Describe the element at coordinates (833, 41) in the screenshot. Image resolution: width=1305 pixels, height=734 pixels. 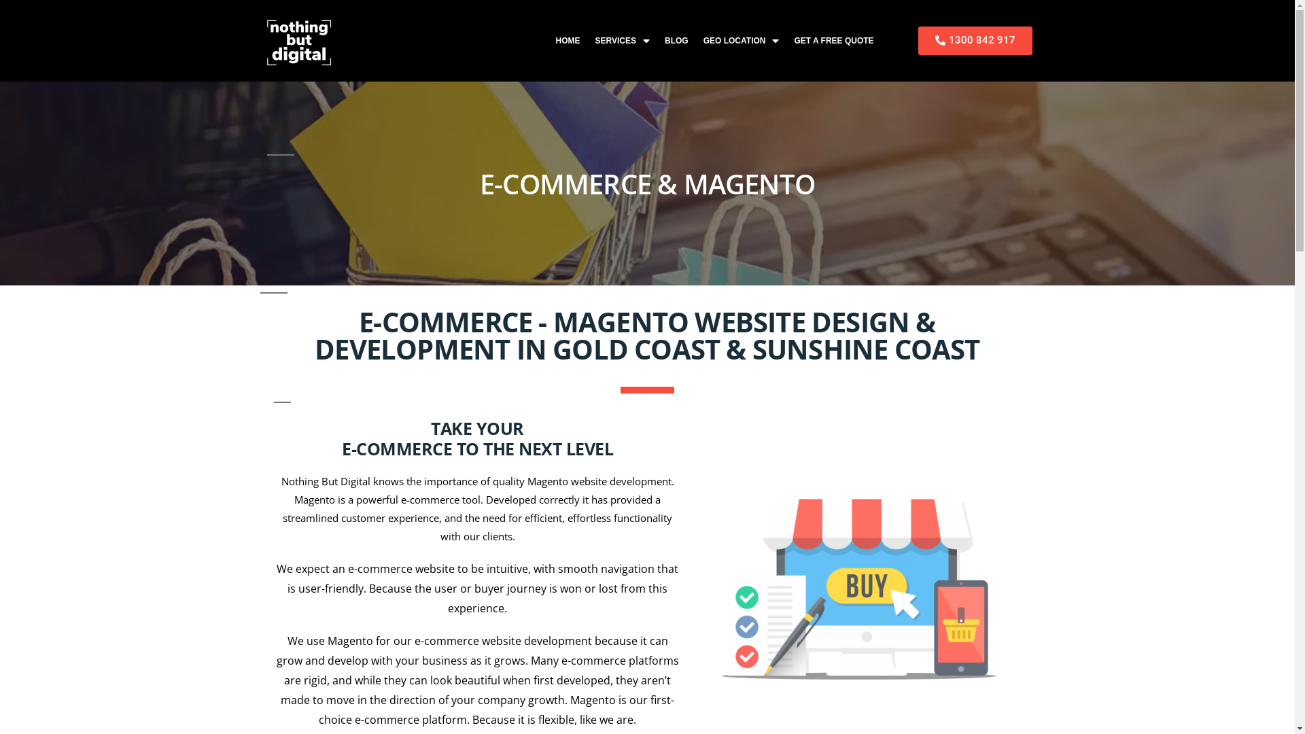
I see `GET A FREE QUOTE` at that location.